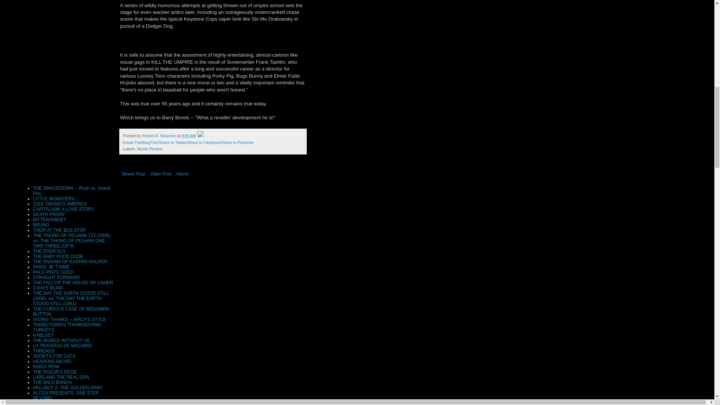  I want to click on BlogThis!, so click(150, 142).